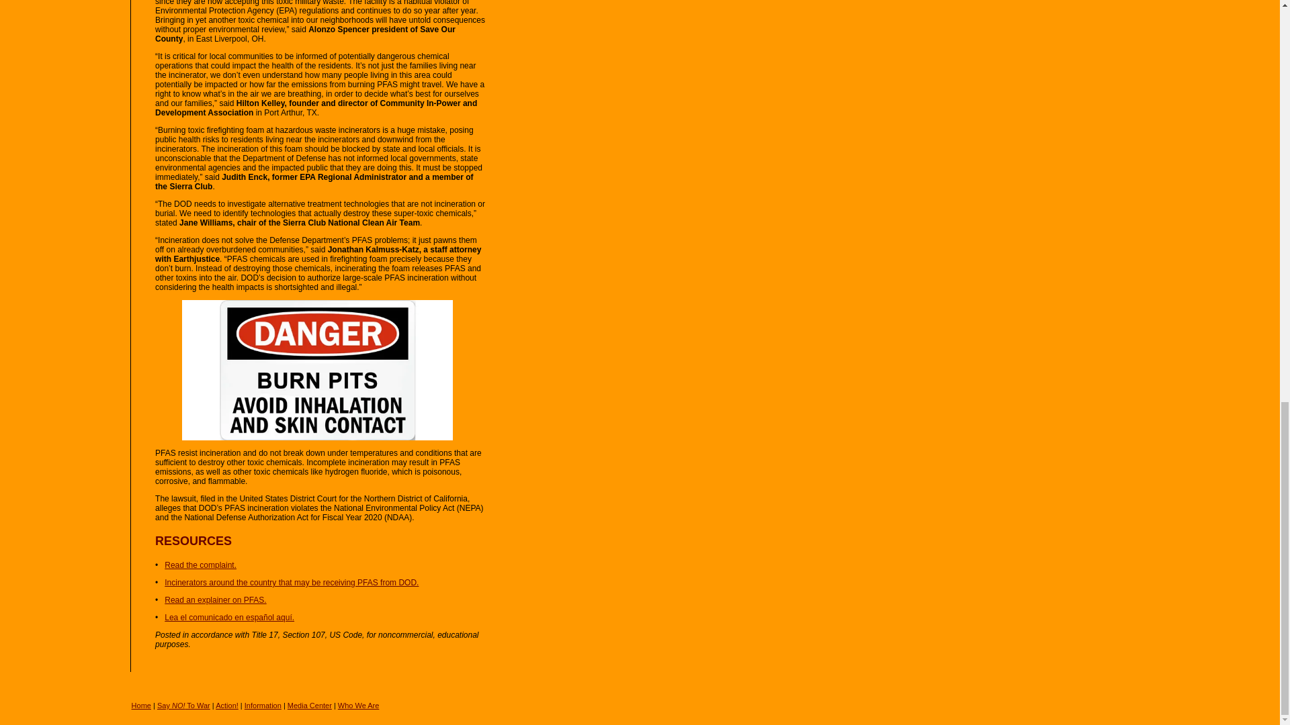 Image resolution: width=1290 pixels, height=725 pixels. Describe the element at coordinates (263, 706) in the screenshot. I see `Information` at that location.